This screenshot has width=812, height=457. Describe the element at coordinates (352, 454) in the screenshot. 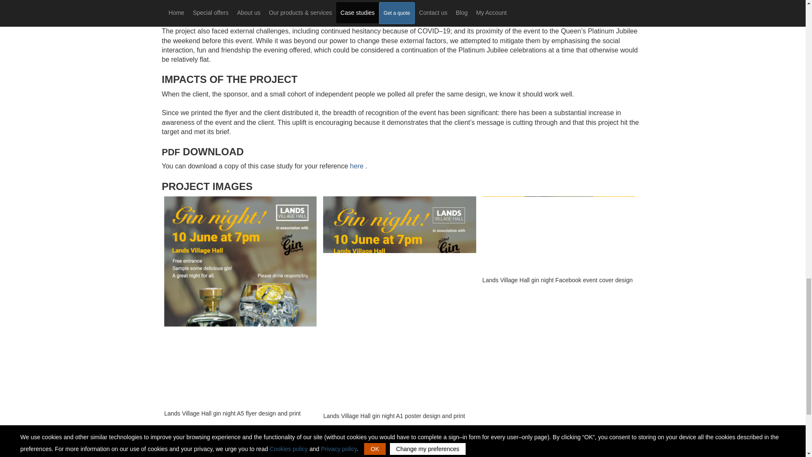

I see `Maintenance` at that location.